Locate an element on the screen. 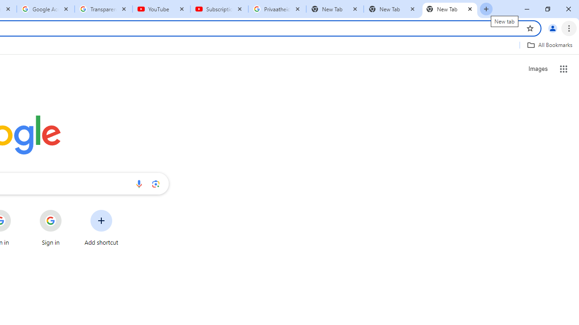  Add shortcut is located at coordinates (101, 227).